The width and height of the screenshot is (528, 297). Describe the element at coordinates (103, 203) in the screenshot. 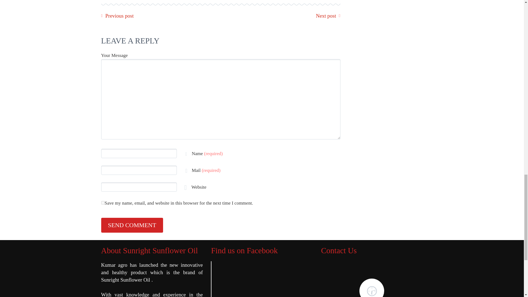

I see `yes` at that location.